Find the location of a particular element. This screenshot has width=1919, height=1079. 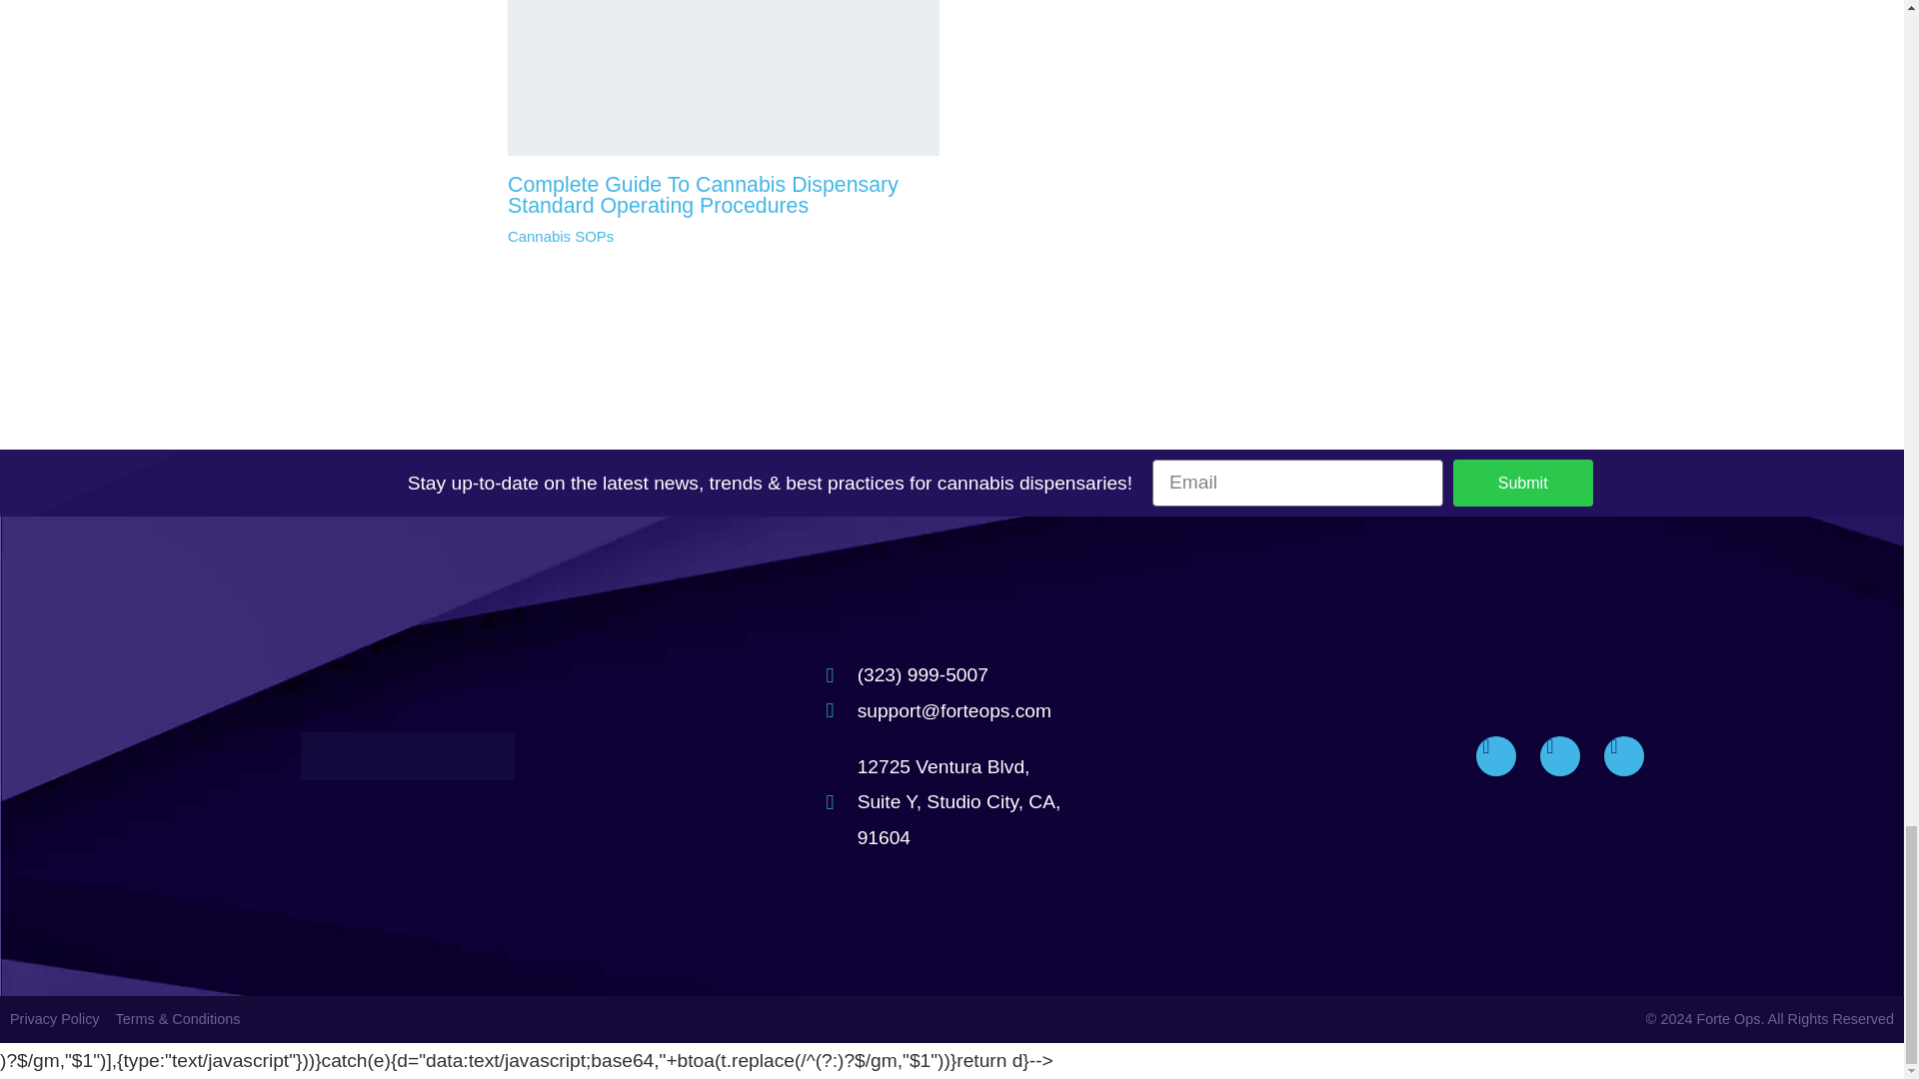

Linkedin is located at coordinates (1559, 755).